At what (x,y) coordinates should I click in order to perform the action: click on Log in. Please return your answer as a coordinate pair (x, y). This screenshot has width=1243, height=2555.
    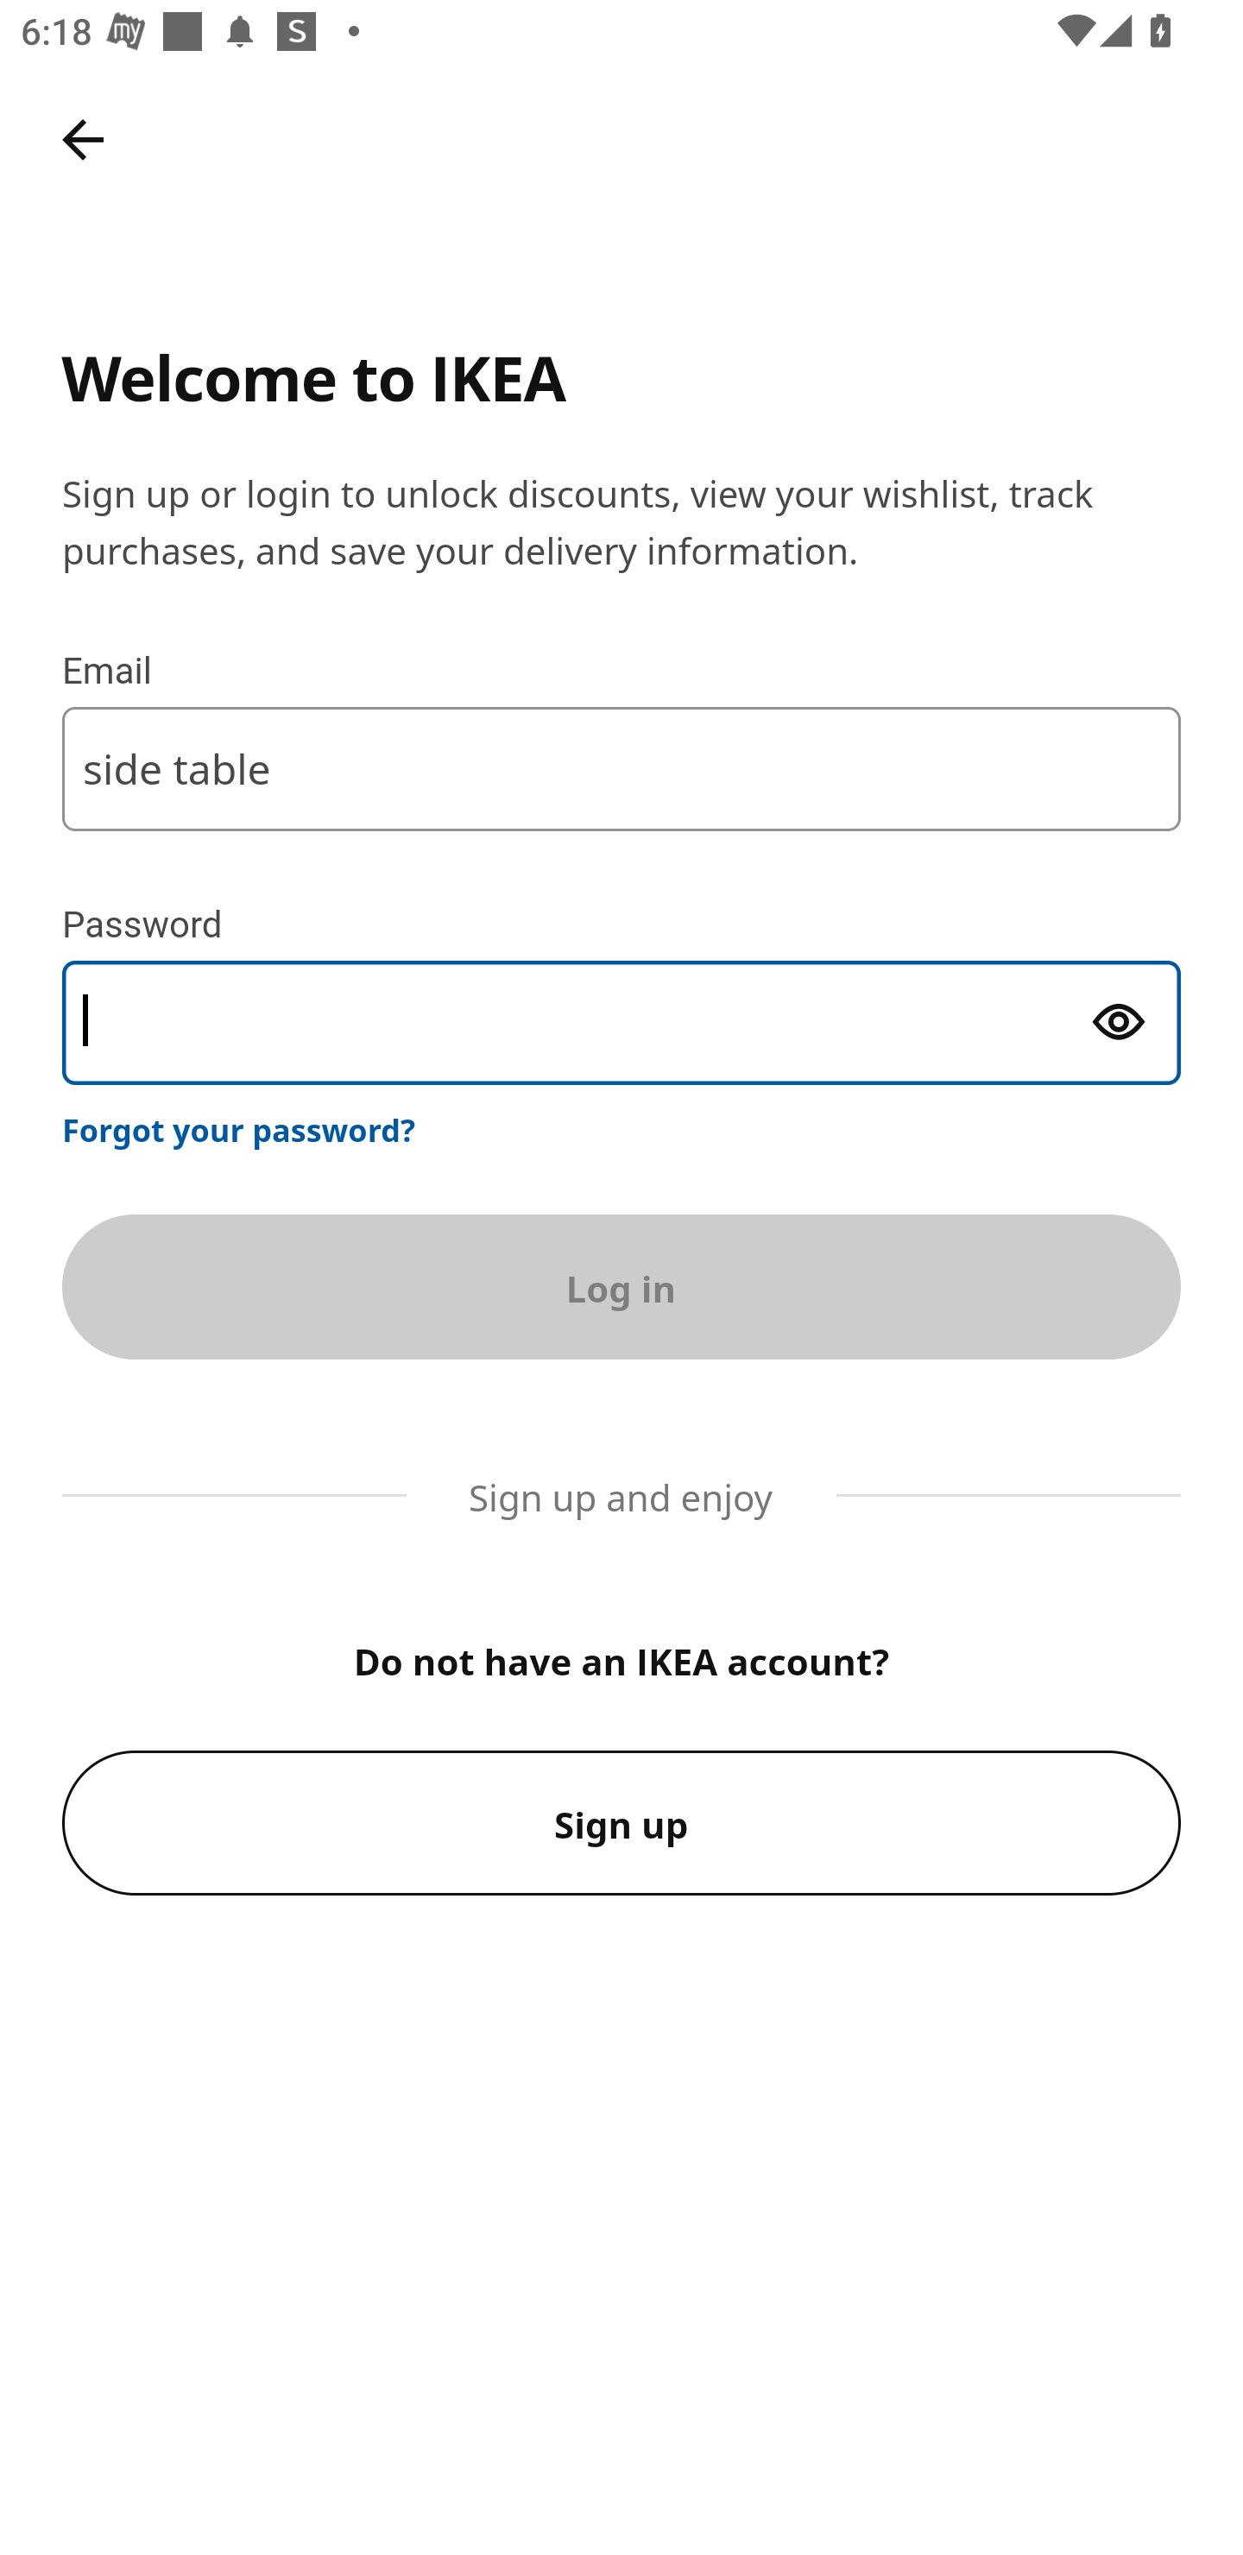
    Looking at the image, I should click on (621, 1286).